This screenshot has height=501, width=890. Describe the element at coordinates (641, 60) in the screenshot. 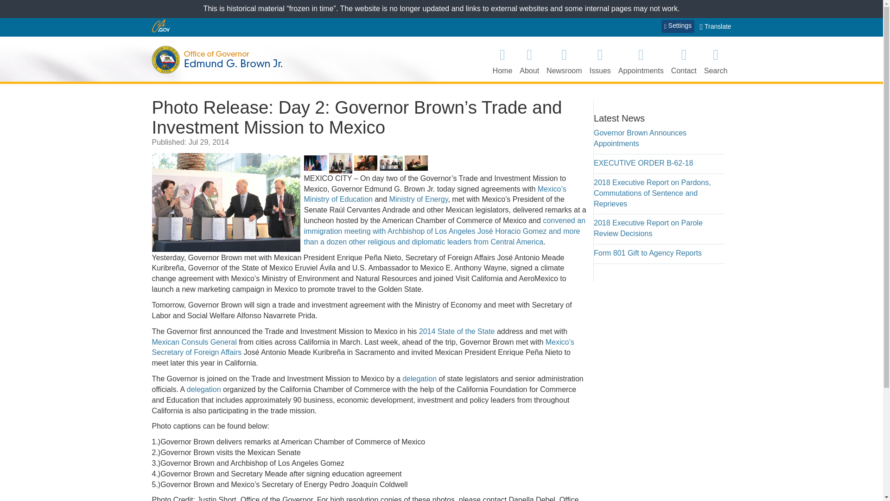

I see `Appointments` at that location.